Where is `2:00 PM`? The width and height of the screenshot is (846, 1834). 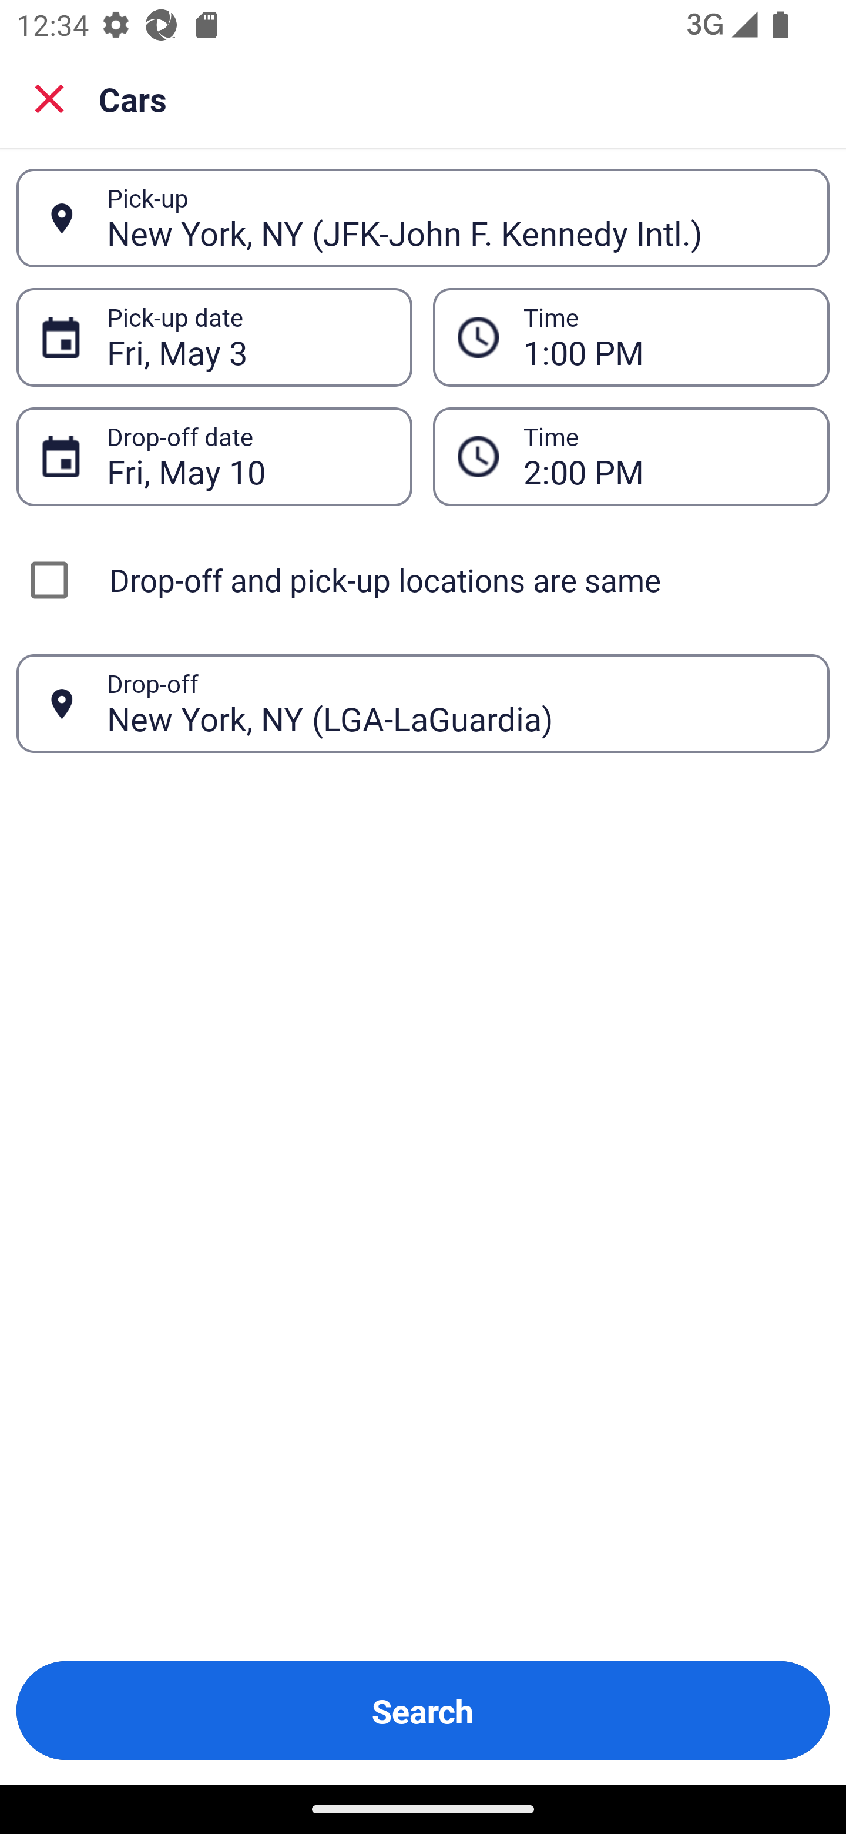
2:00 PM is located at coordinates (664, 456).